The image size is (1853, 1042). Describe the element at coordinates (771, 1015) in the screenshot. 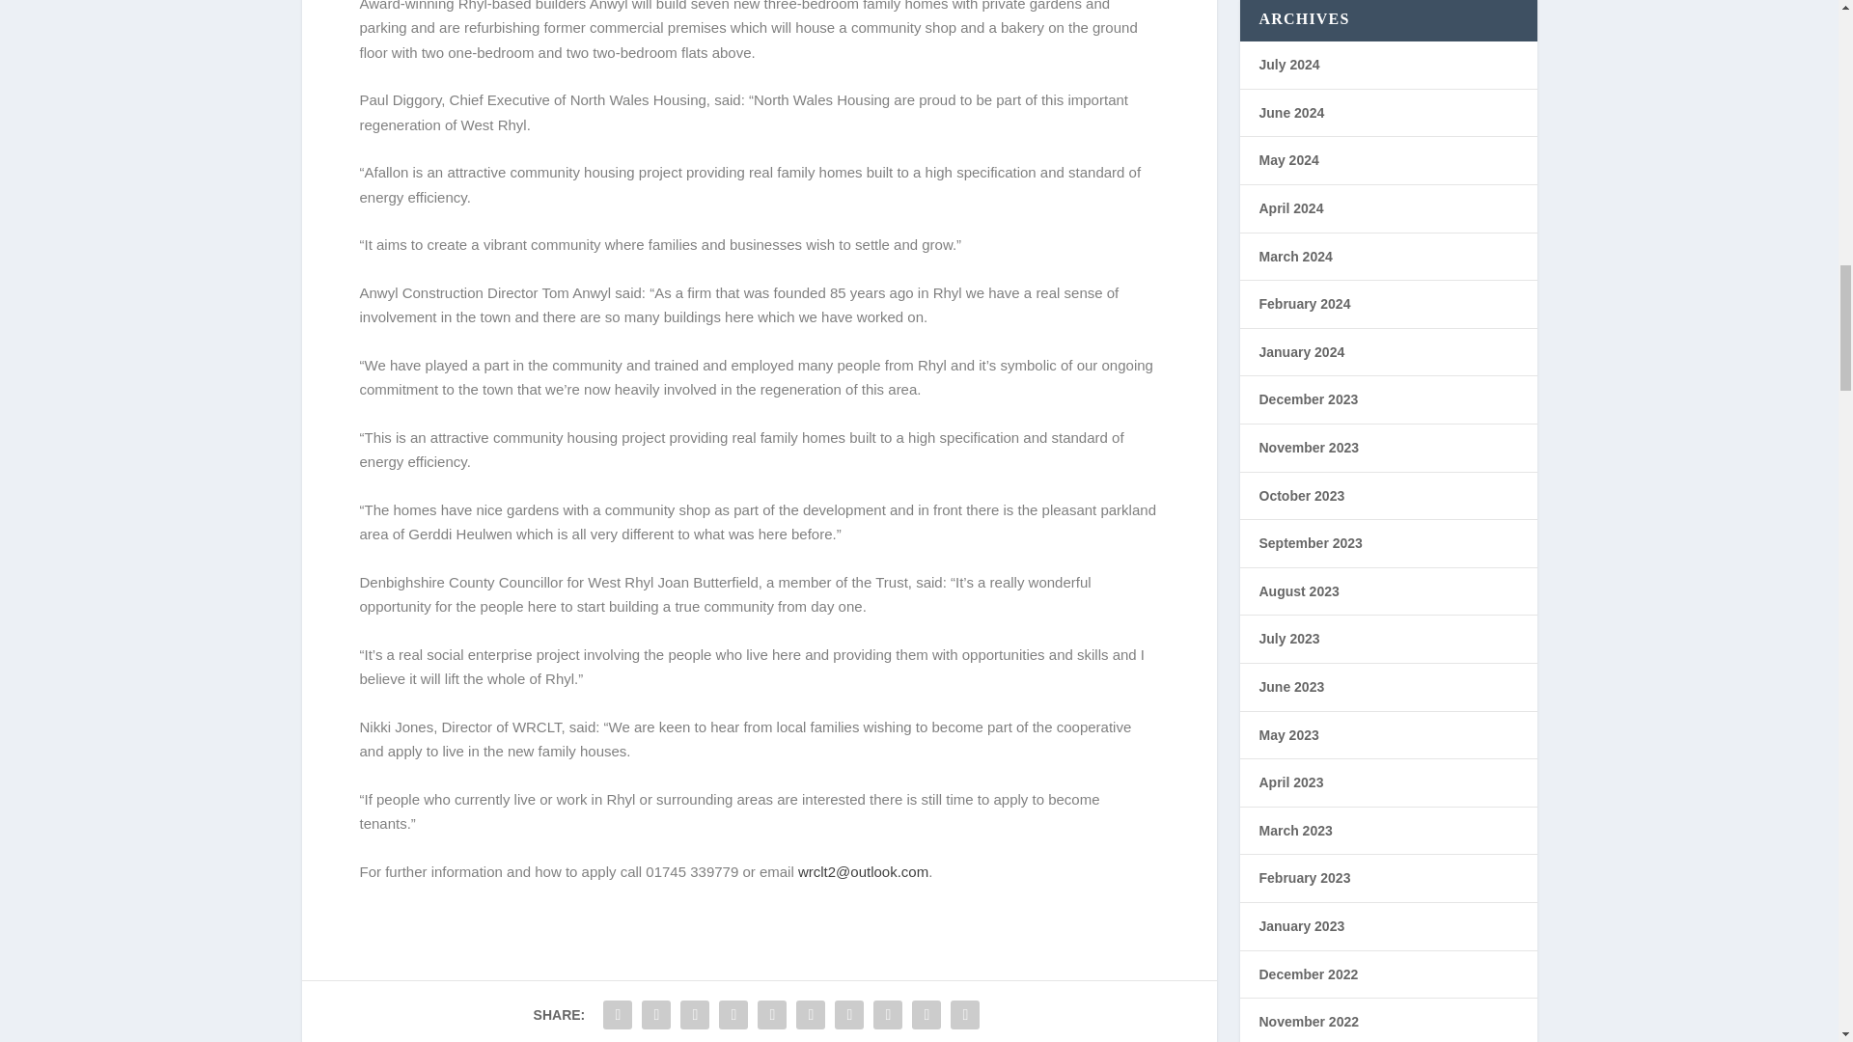

I see `Share "Brand new family housing for West Rhyl" via Pinterest` at that location.